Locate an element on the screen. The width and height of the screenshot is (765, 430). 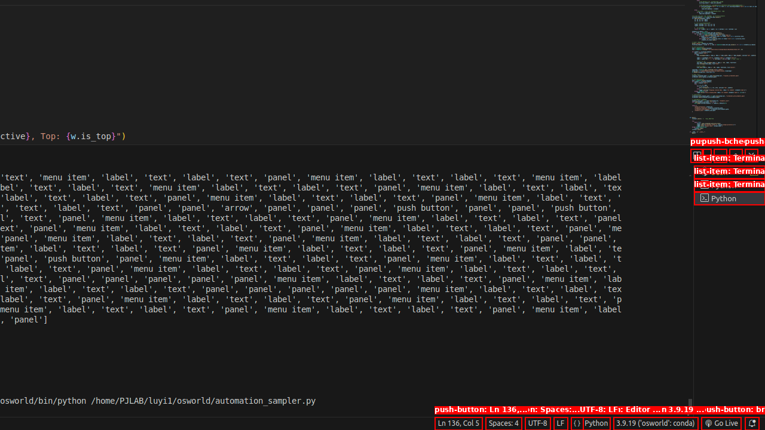
broadcast Go Live, Click to run live server is located at coordinates (721, 423).